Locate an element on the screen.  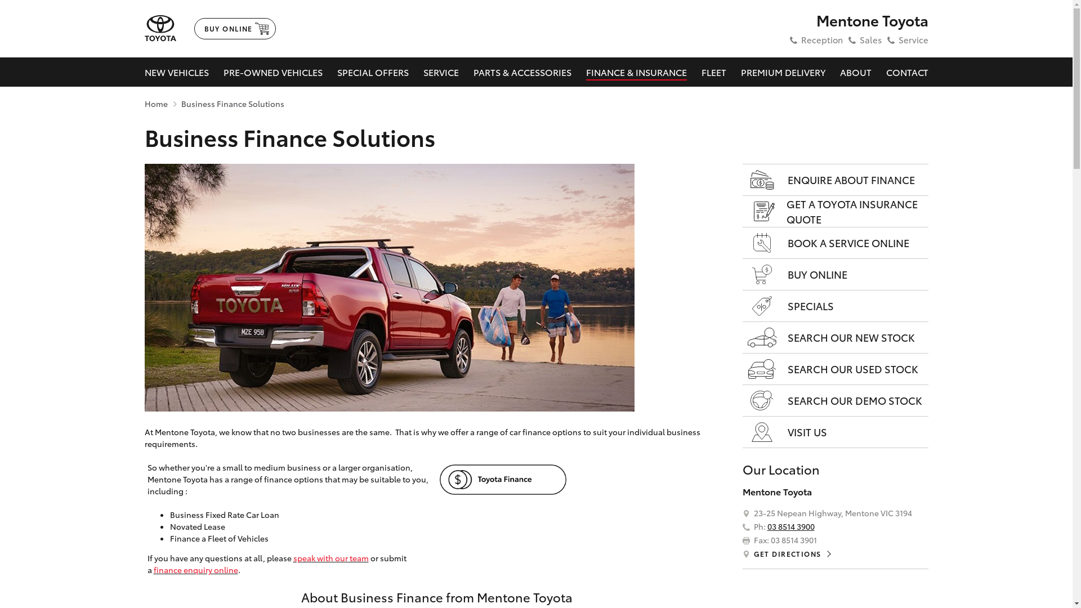
SERVICE is located at coordinates (441, 72).